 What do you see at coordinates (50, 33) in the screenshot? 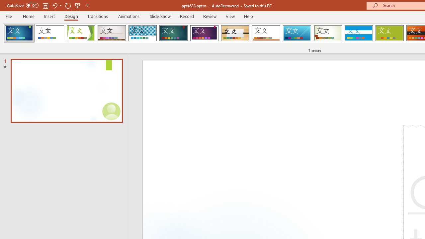
I see `Office Theme` at bounding box center [50, 33].